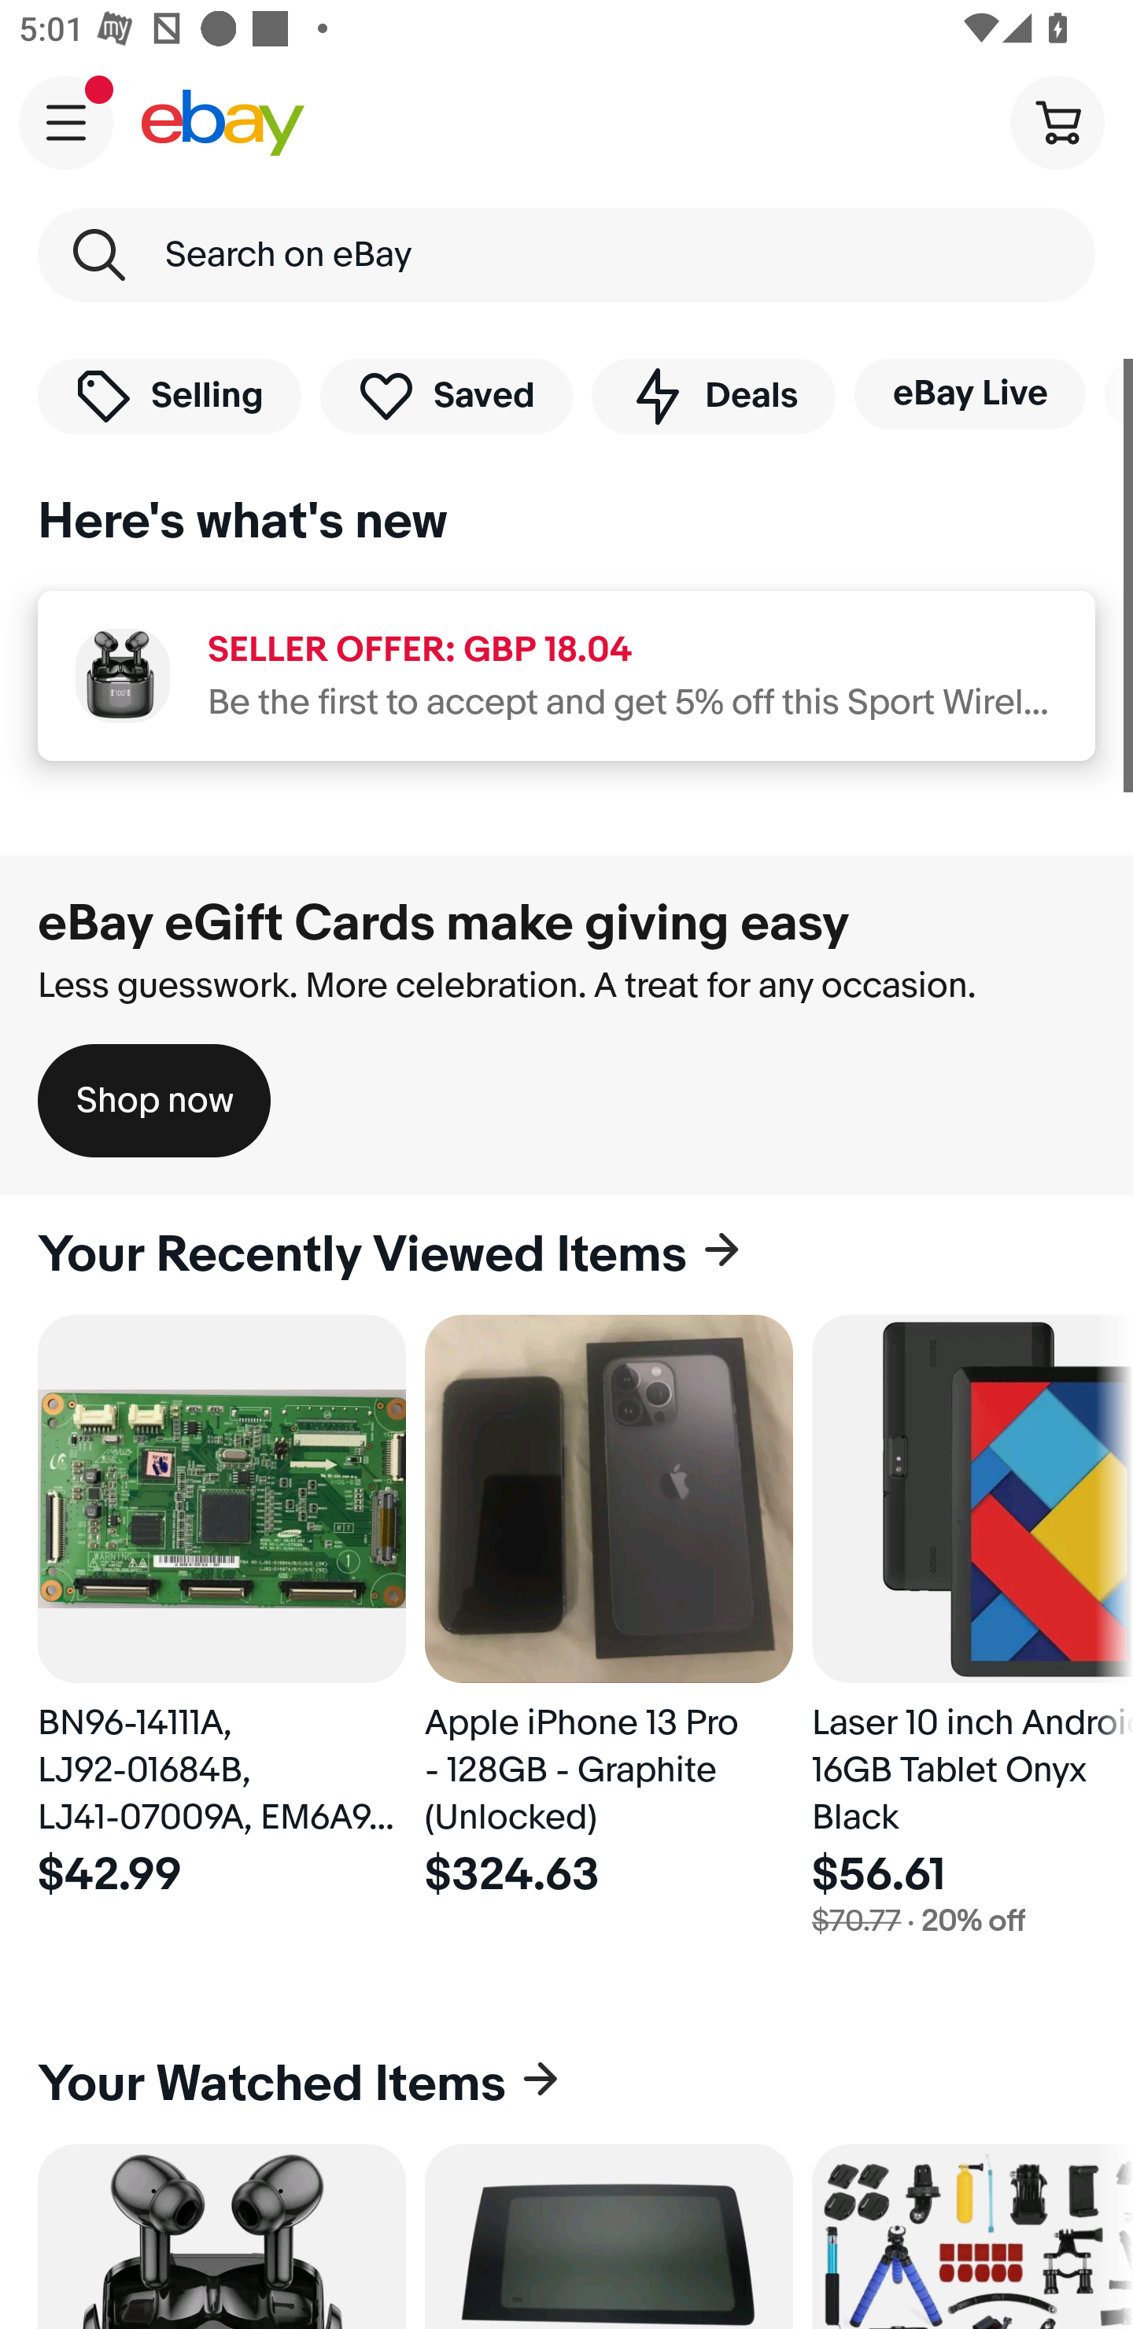 The image size is (1133, 2329). Describe the element at coordinates (154, 1100) in the screenshot. I see `Shop now` at that location.